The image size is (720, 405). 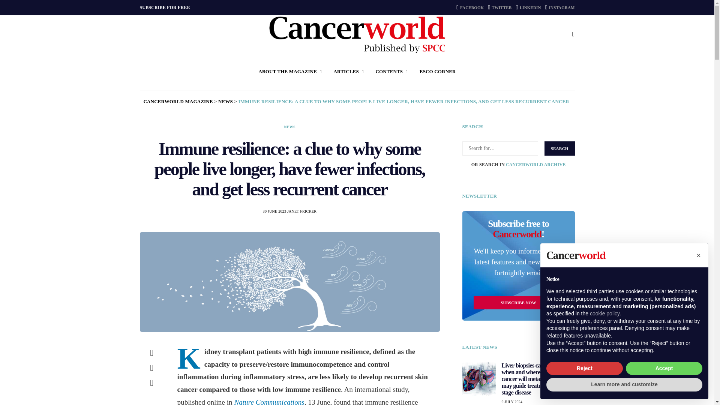 What do you see at coordinates (289, 71) in the screenshot?
I see `ABOUT THE MAGAZINE` at bounding box center [289, 71].